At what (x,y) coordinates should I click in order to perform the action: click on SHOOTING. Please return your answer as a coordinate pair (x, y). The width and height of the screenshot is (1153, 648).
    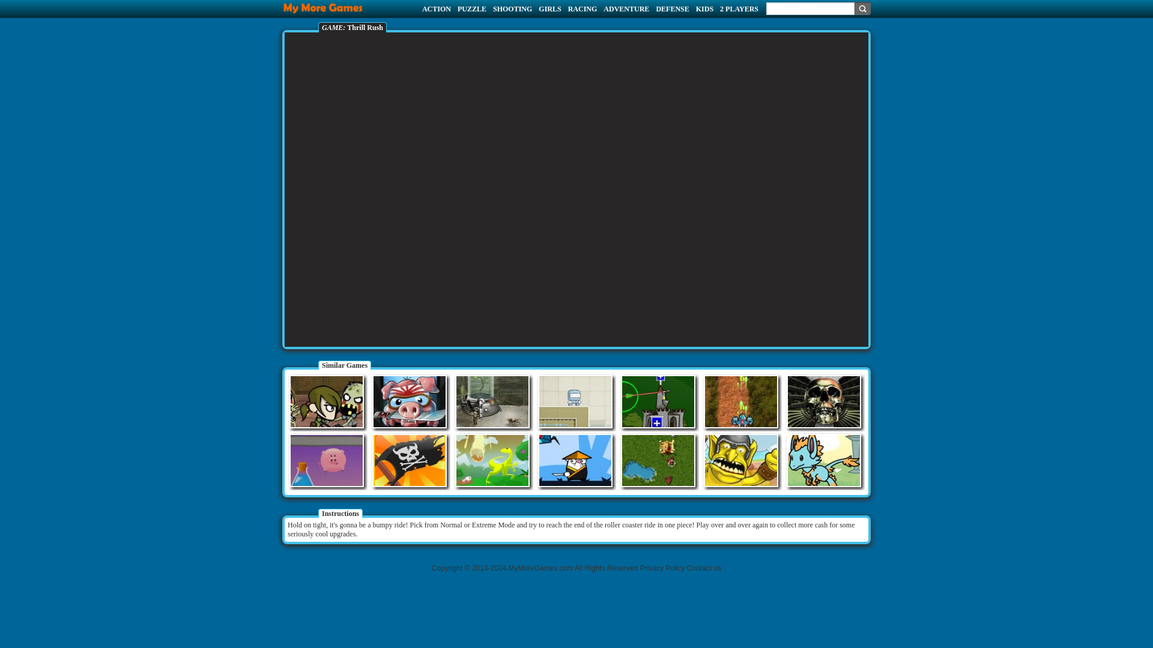
    Looking at the image, I should click on (512, 8).